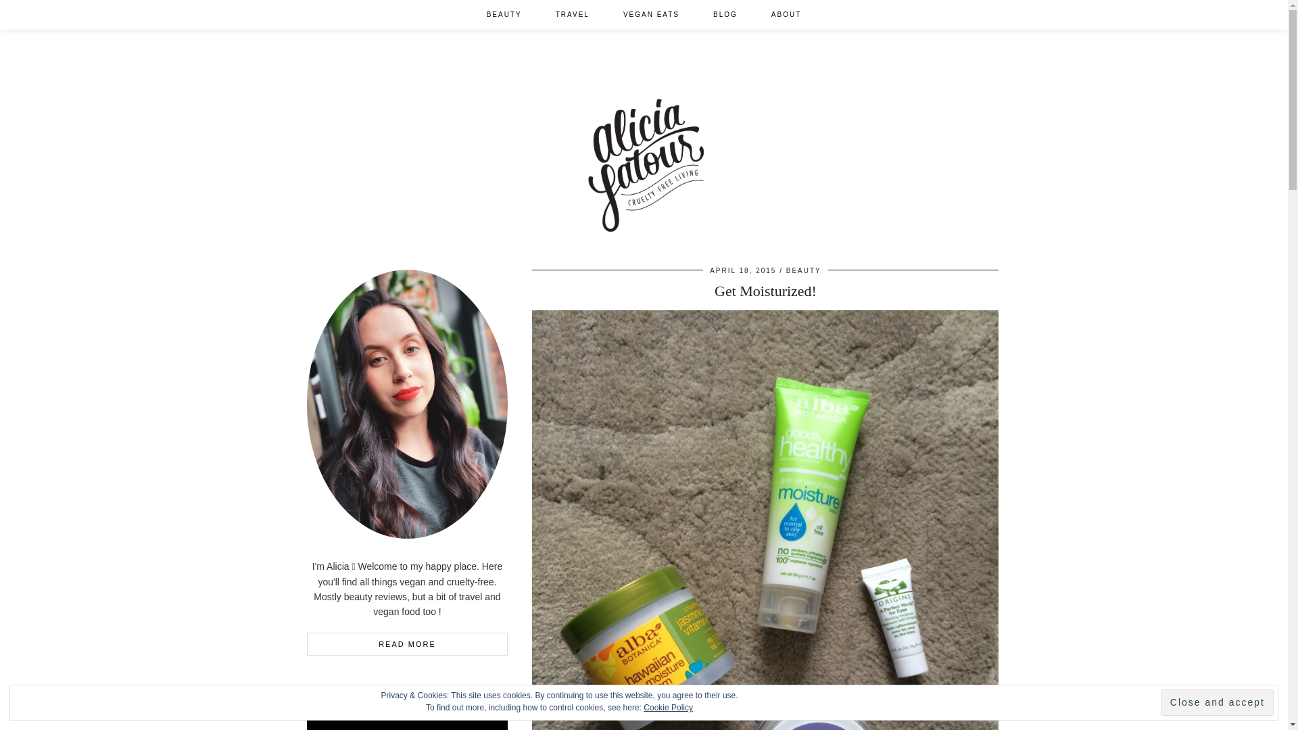 The width and height of the screenshot is (1298, 730). What do you see at coordinates (804, 270) in the screenshot?
I see `BEAUTY` at bounding box center [804, 270].